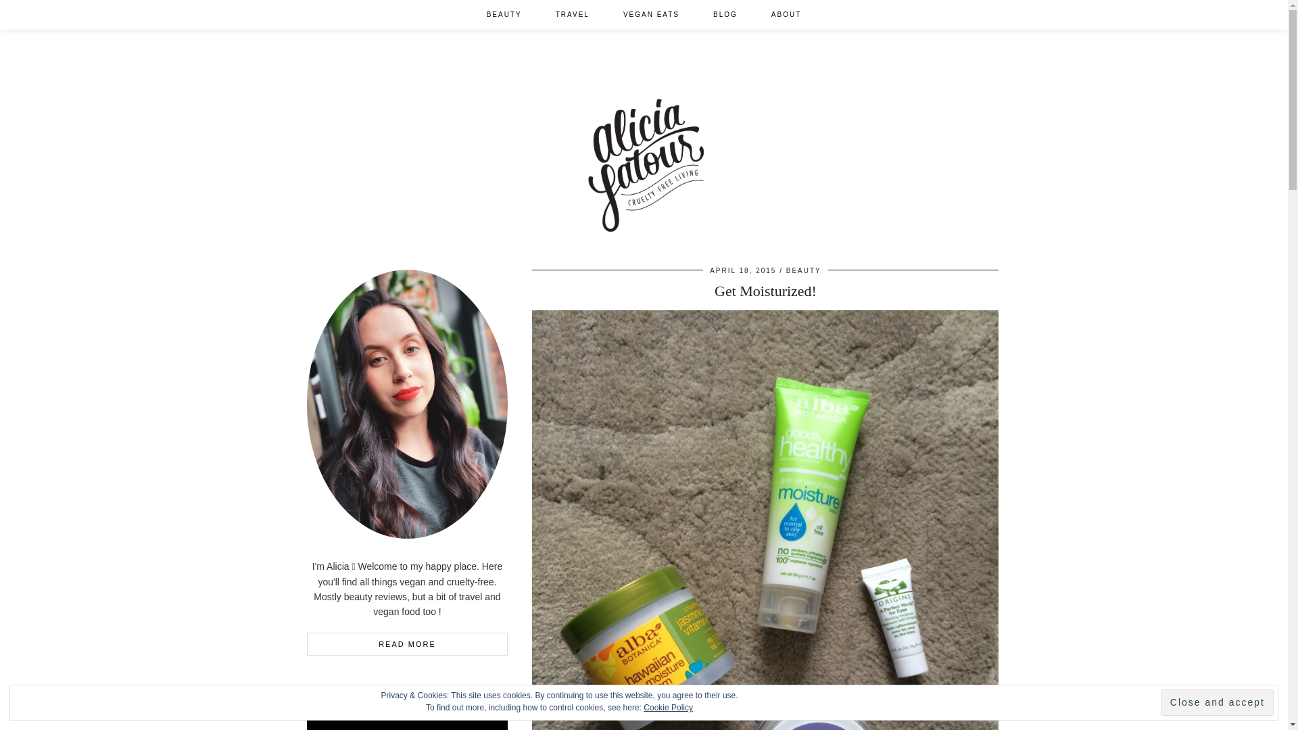 The width and height of the screenshot is (1298, 730). What do you see at coordinates (804, 270) in the screenshot?
I see `BEAUTY` at bounding box center [804, 270].